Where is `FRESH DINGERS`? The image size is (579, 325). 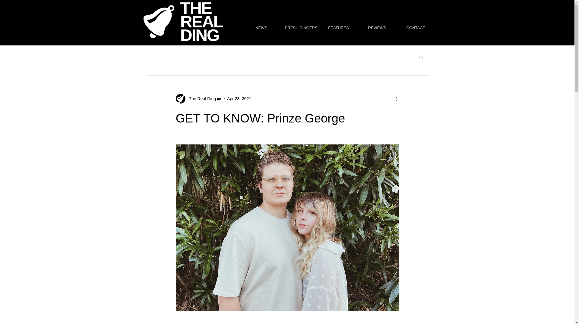
FRESH DINGERS is located at coordinates (299, 28).